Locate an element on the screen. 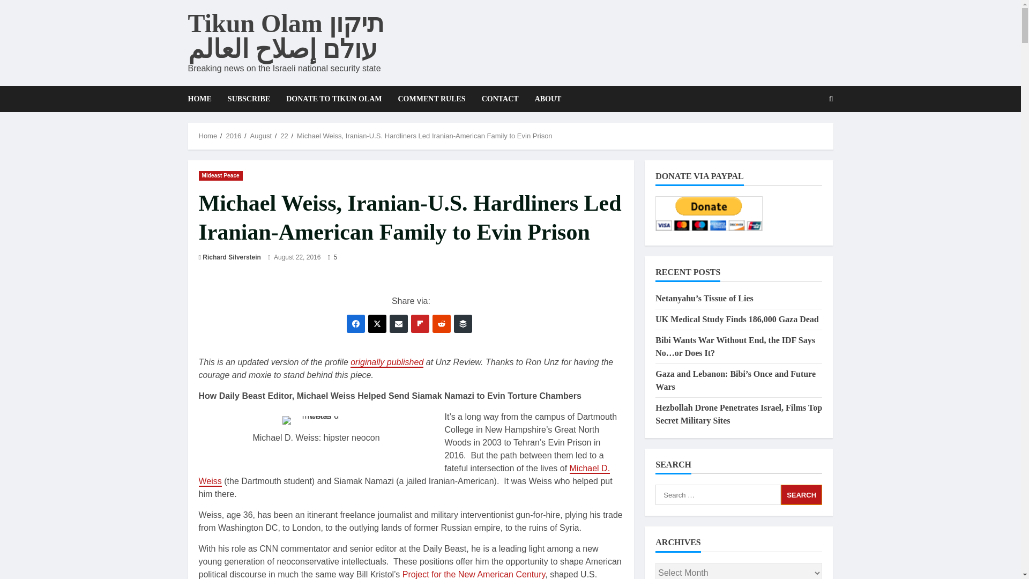  Mideast Peace is located at coordinates (220, 175).